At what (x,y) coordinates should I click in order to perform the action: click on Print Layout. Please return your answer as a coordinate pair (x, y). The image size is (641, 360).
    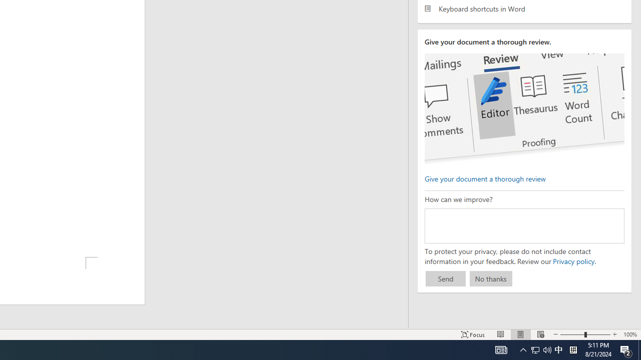
    Looking at the image, I should click on (521, 334).